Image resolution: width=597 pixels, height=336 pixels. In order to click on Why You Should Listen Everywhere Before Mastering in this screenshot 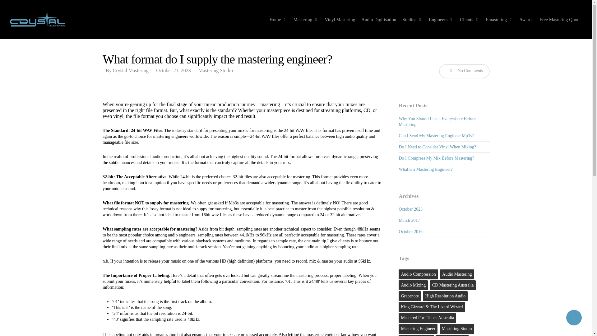, I will do `click(437, 121)`.